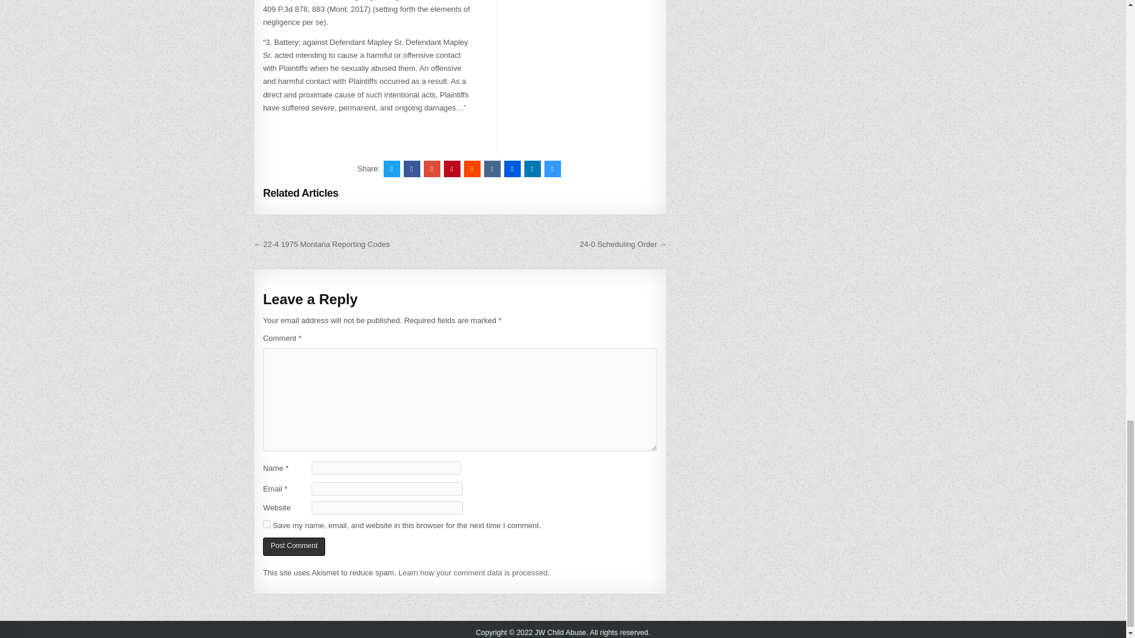 This screenshot has height=638, width=1135. Describe the element at coordinates (472, 169) in the screenshot. I see `Share this on Reddit` at that location.